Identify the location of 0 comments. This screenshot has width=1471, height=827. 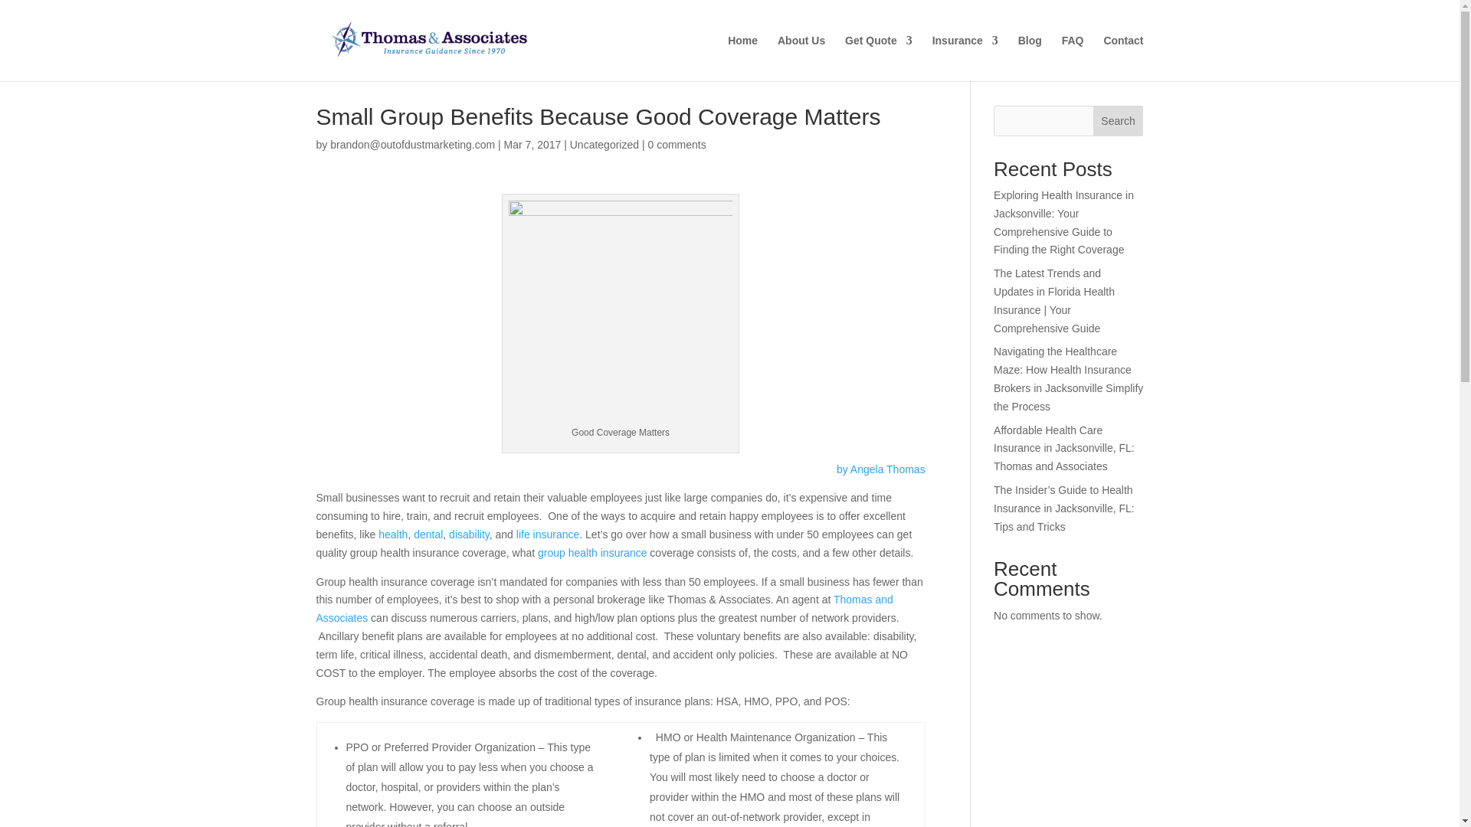
(676, 144).